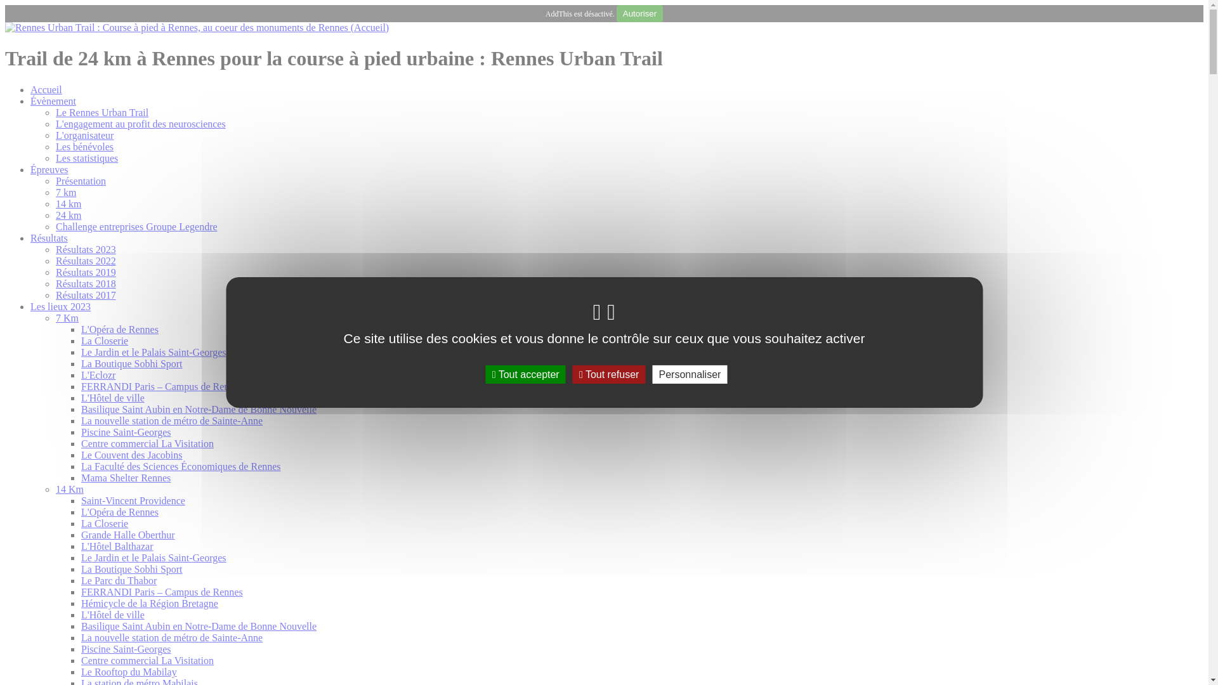 The height and width of the screenshot is (685, 1218). What do you see at coordinates (132, 364) in the screenshot?
I see `La Boutique Sobhi Sport` at bounding box center [132, 364].